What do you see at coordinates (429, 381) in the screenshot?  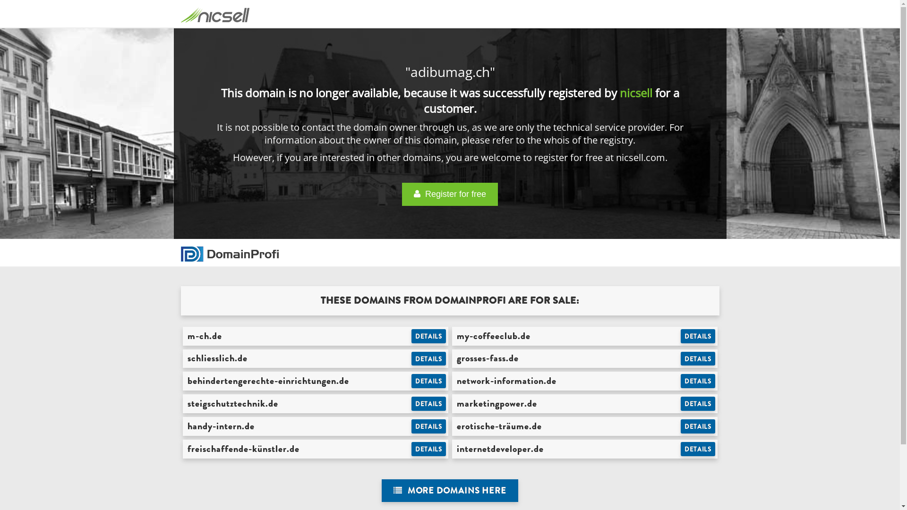 I see `DETAILS` at bounding box center [429, 381].